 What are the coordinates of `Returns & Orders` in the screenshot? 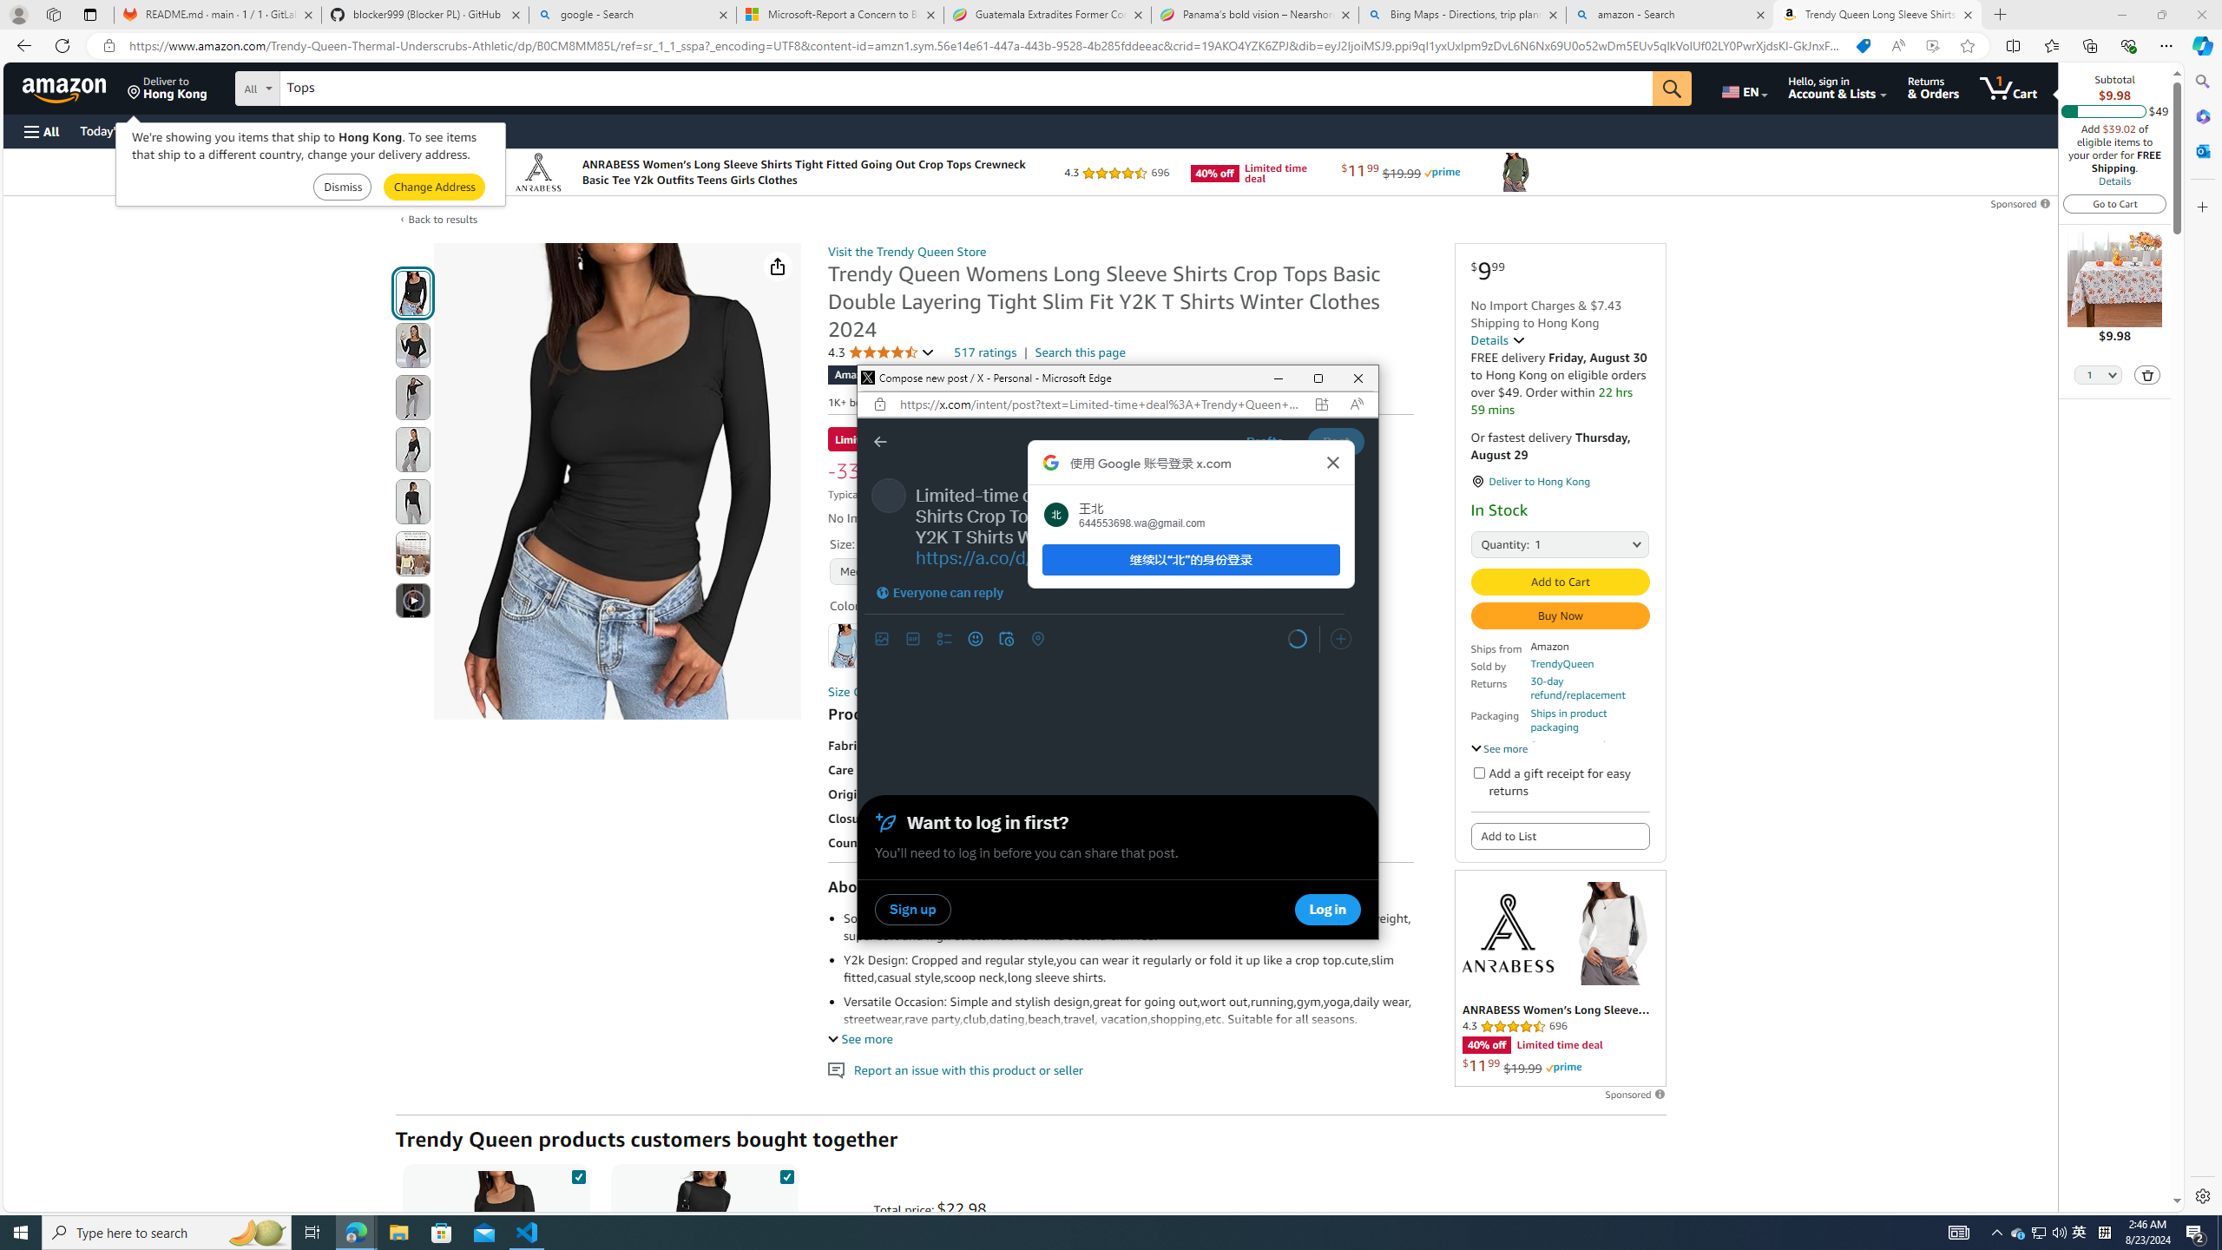 It's located at (1932, 88).